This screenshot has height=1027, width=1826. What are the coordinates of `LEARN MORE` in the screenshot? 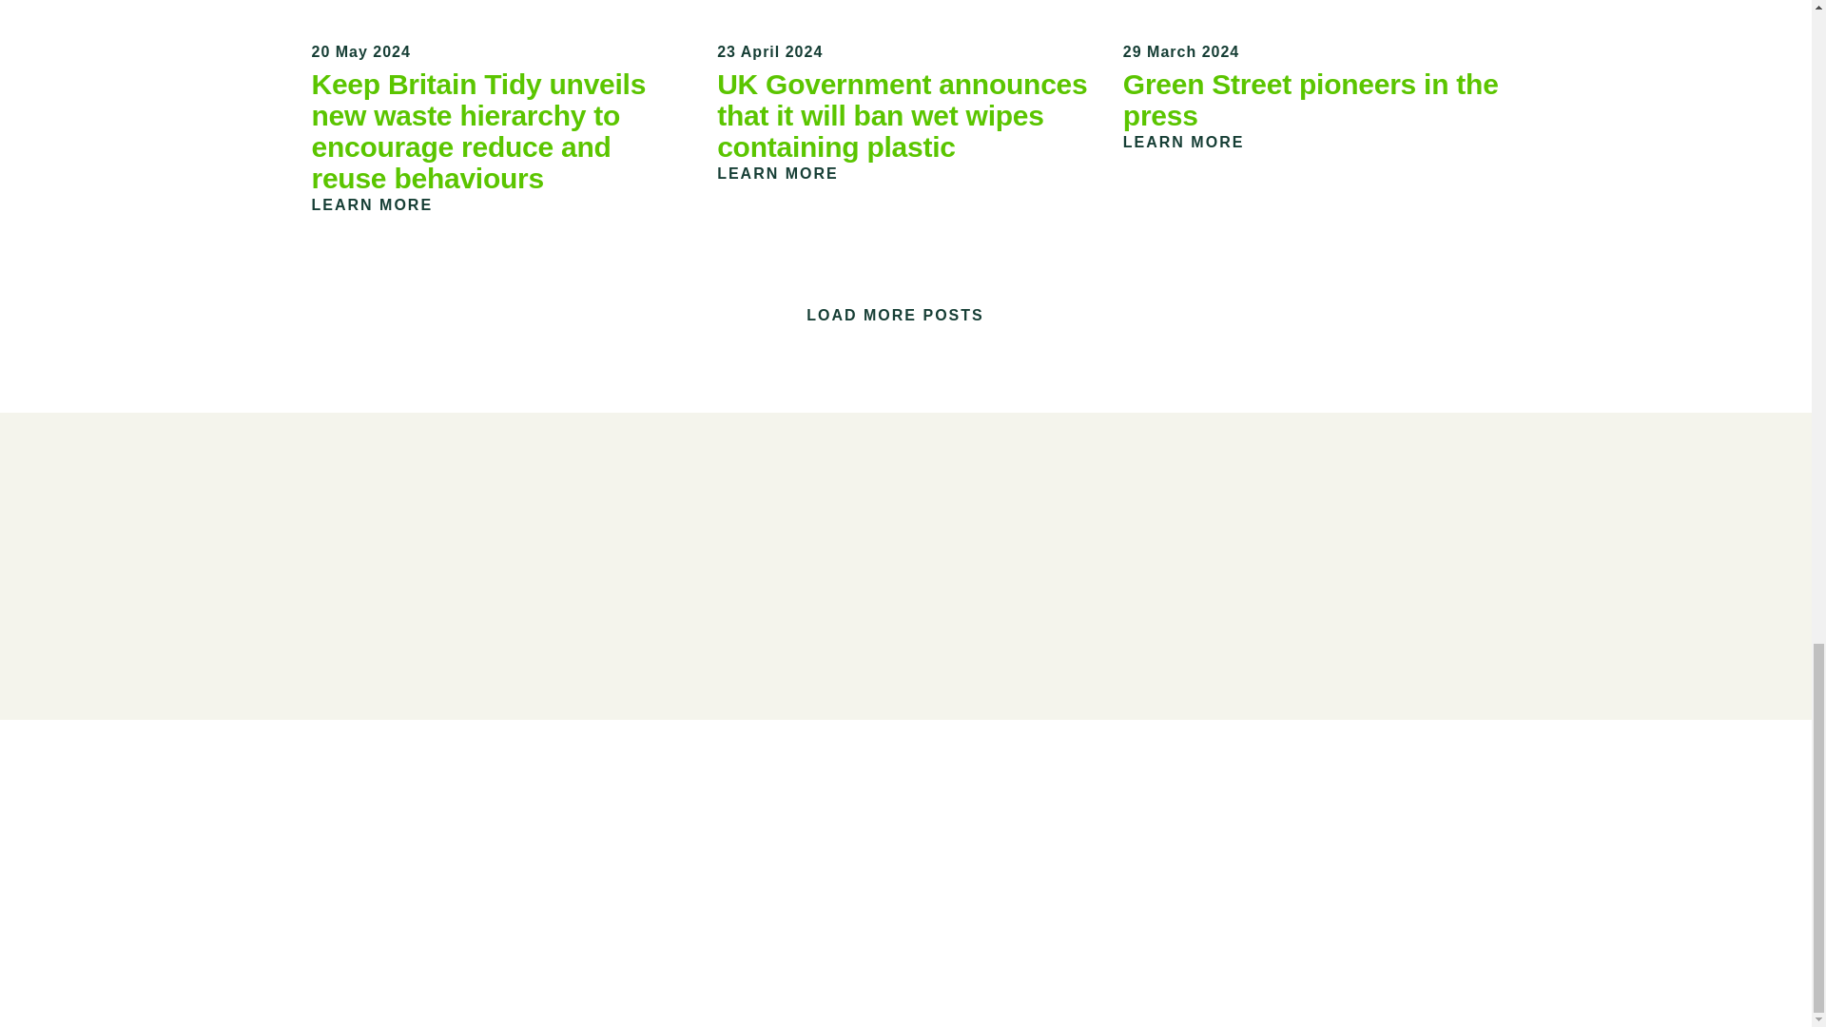 It's located at (1194, 142).